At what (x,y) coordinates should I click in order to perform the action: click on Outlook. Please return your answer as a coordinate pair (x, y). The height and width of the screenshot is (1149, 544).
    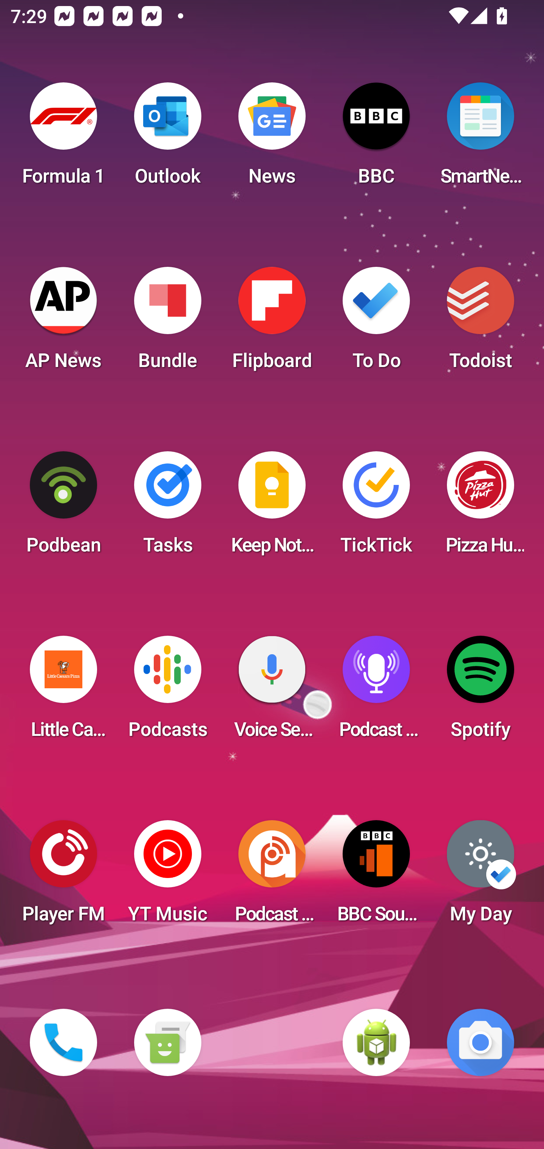
    Looking at the image, I should click on (167, 138).